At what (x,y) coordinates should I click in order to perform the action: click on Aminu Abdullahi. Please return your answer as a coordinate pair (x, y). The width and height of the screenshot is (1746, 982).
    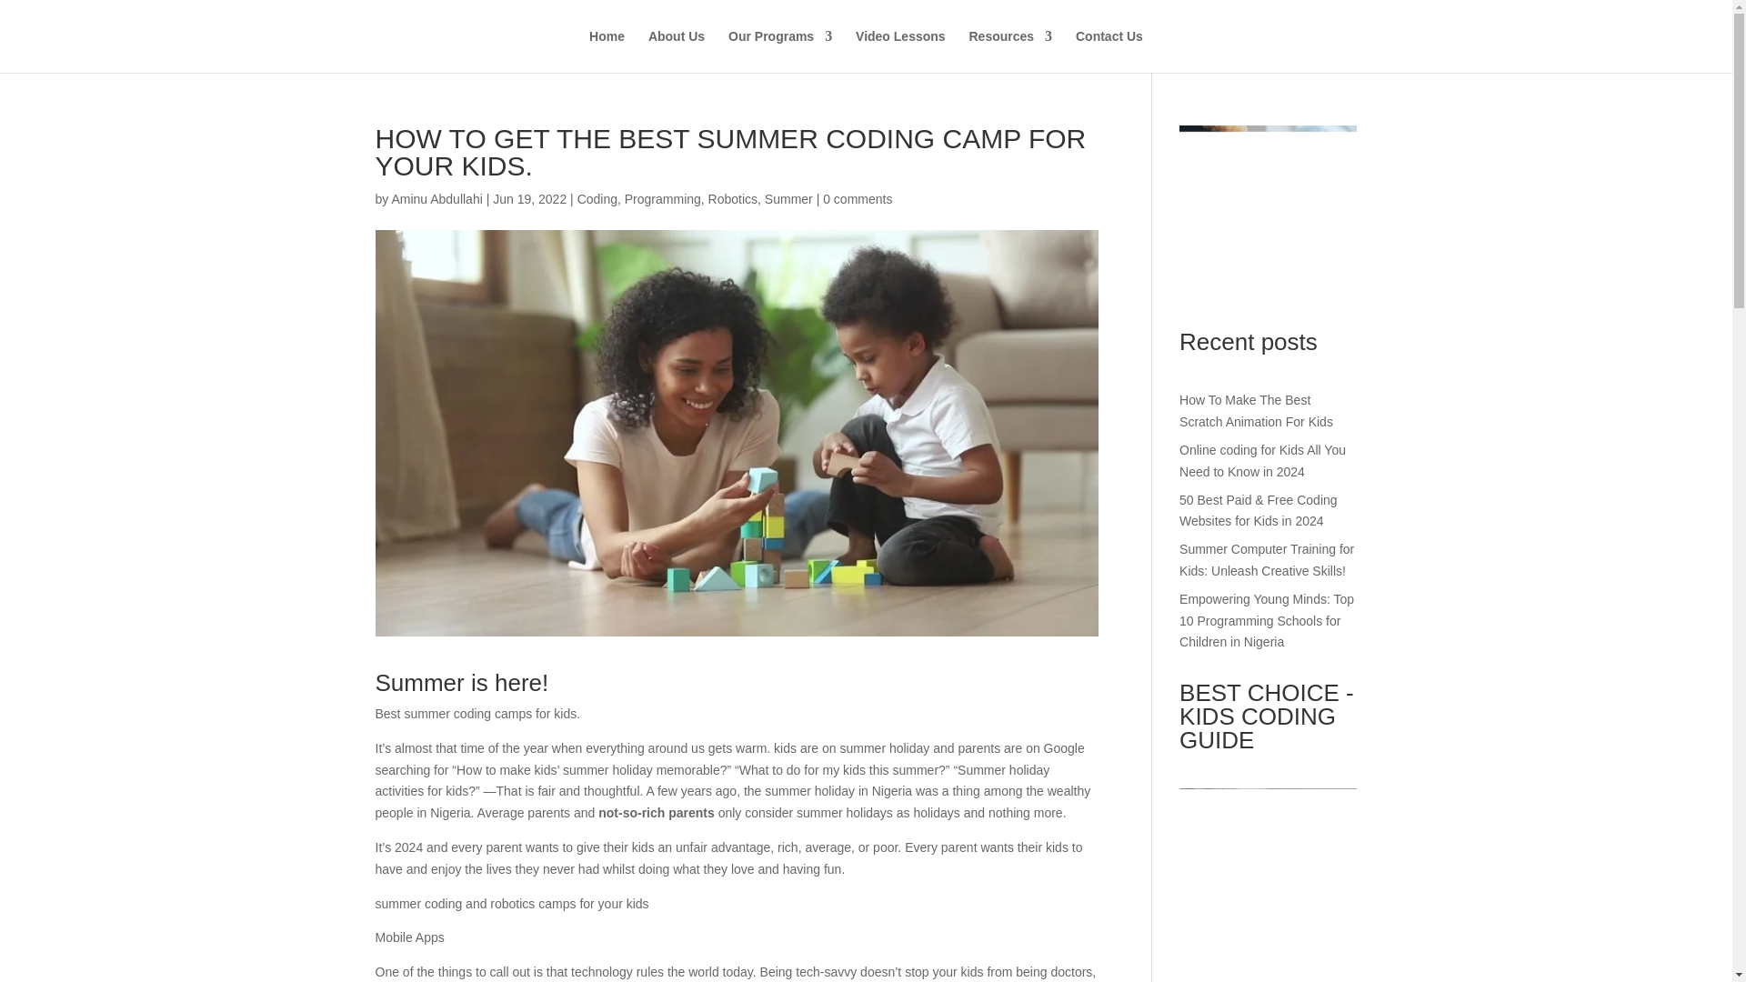
    Looking at the image, I should click on (436, 198).